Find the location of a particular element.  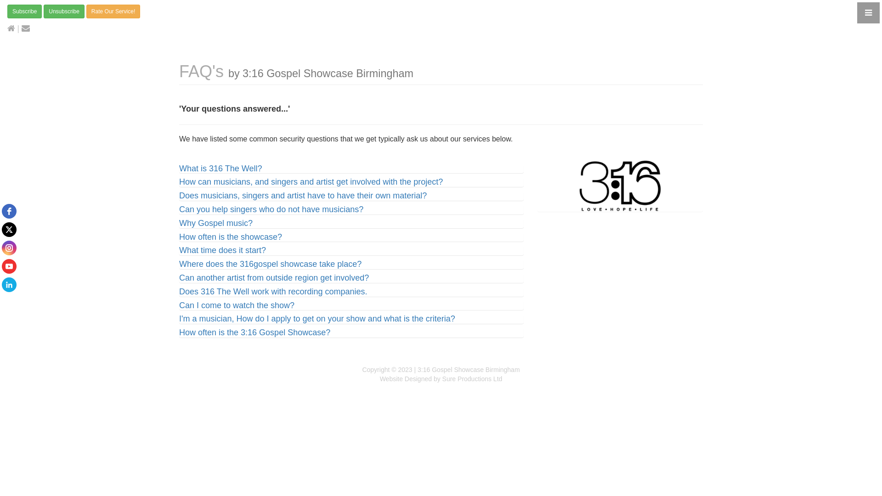

How often is the 3:16 Gospel Showcase? is located at coordinates (254, 333).